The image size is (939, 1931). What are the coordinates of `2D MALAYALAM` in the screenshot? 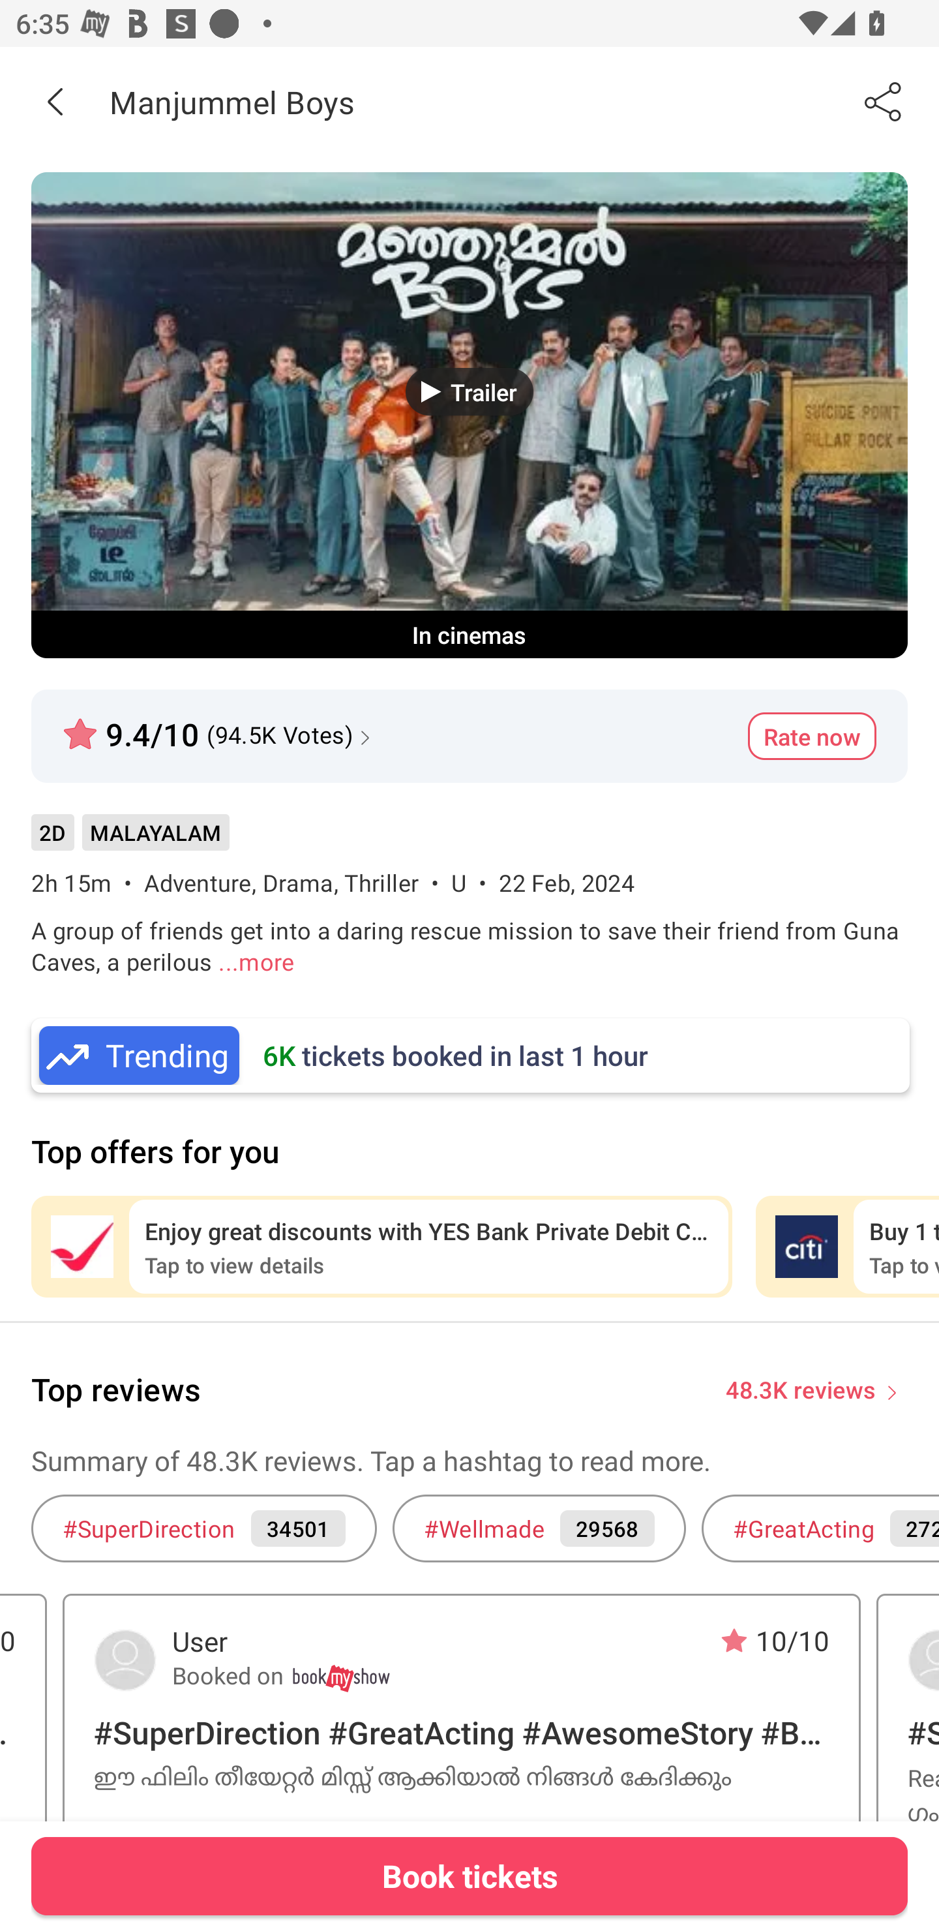 It's located at (130, 841).